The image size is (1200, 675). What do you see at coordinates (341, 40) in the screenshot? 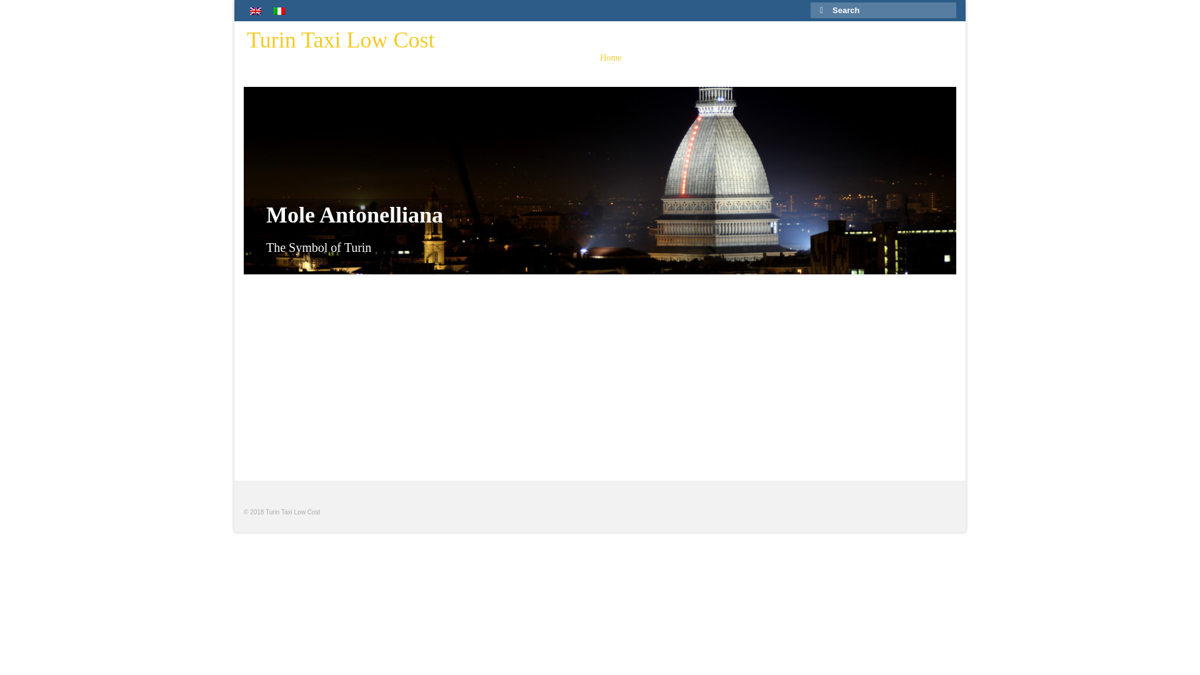
I see `Turin Taxi Low Cost` at bounding box center [341, 40].